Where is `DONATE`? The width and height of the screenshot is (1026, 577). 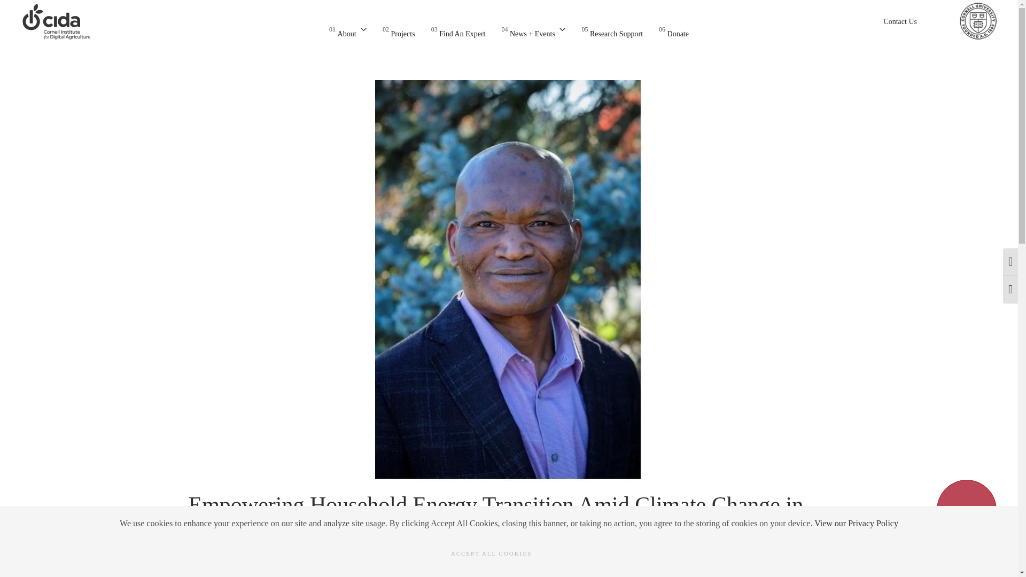
DONATE is located at coordinates (458, 29).